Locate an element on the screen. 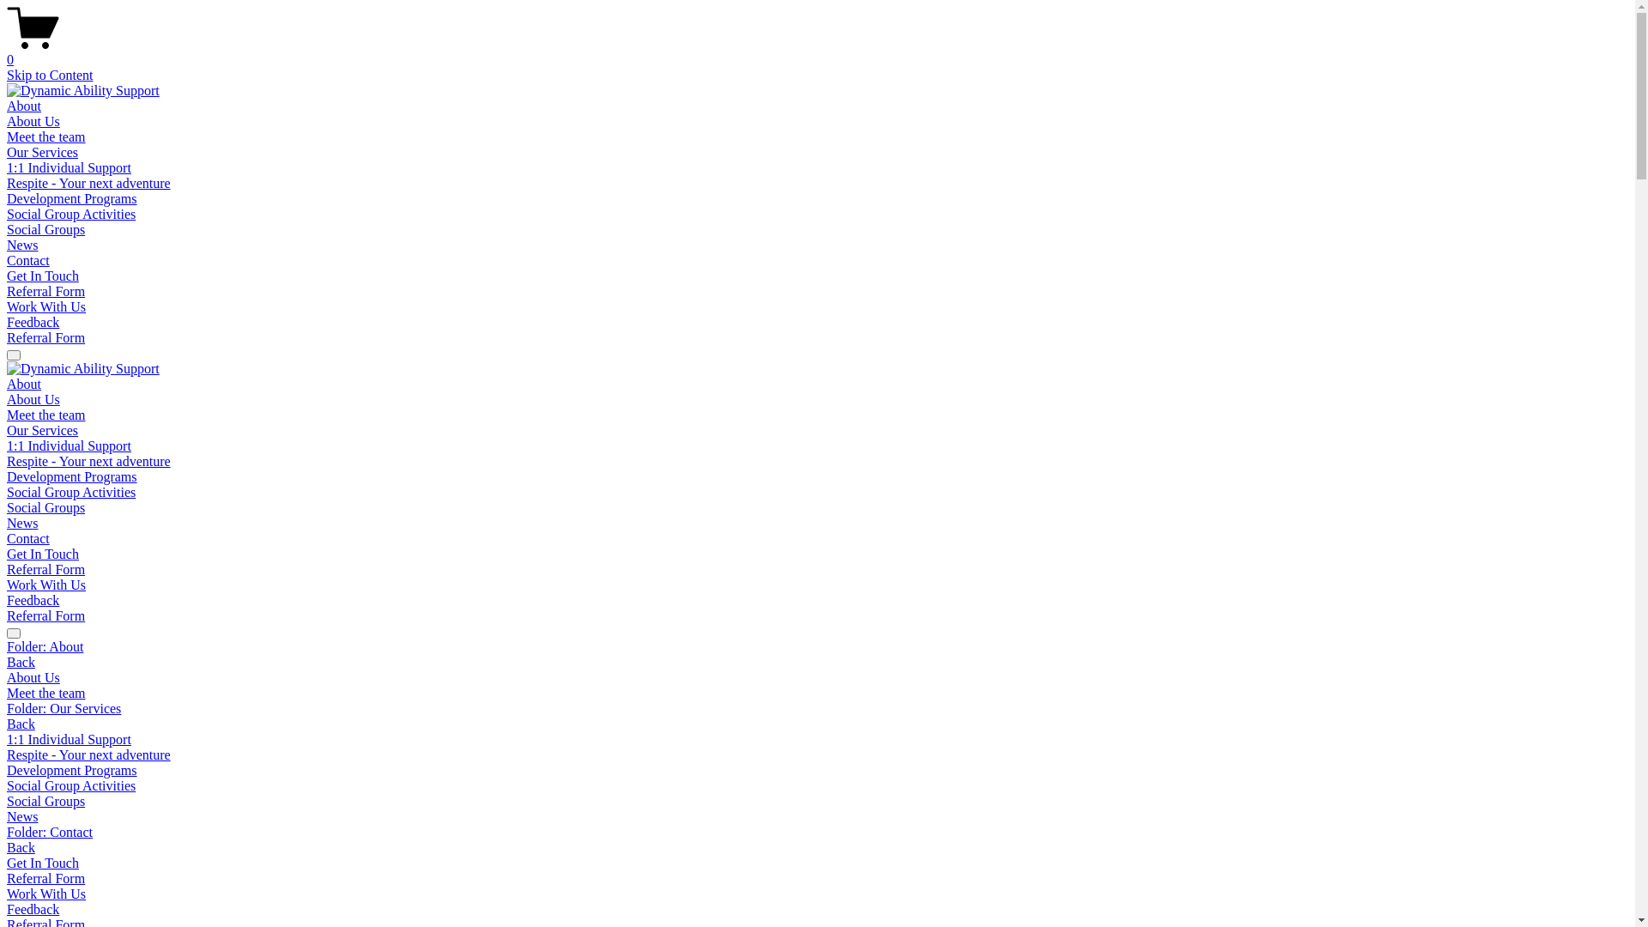  Work With Us is located at coordinates (46, 307).